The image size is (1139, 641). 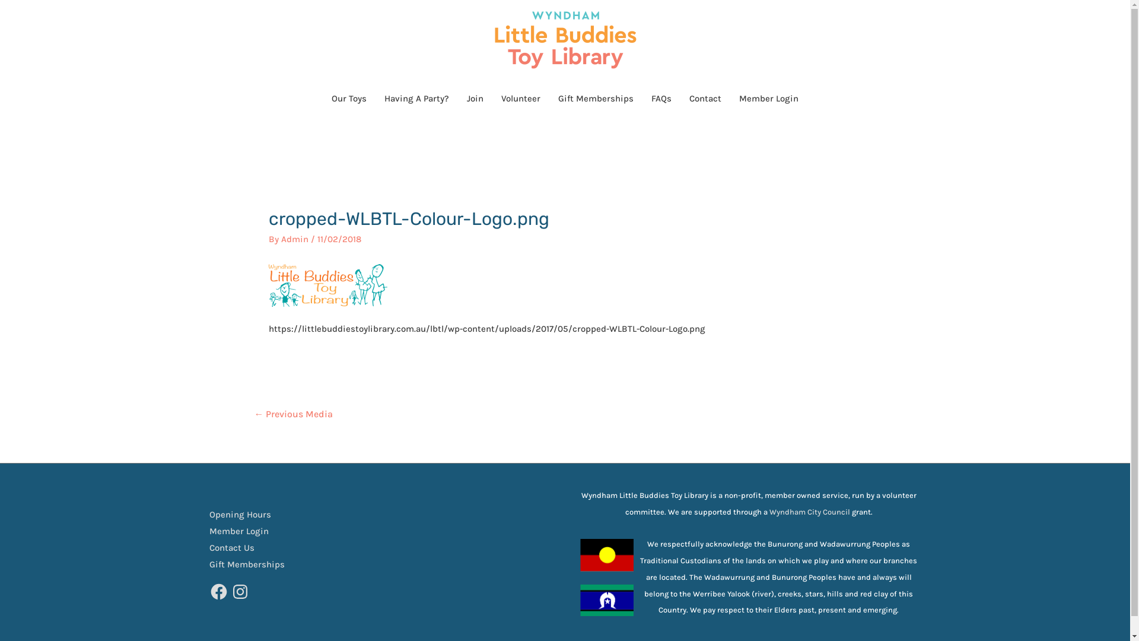 I want to click on Member Login, so click(x=769, y=99).